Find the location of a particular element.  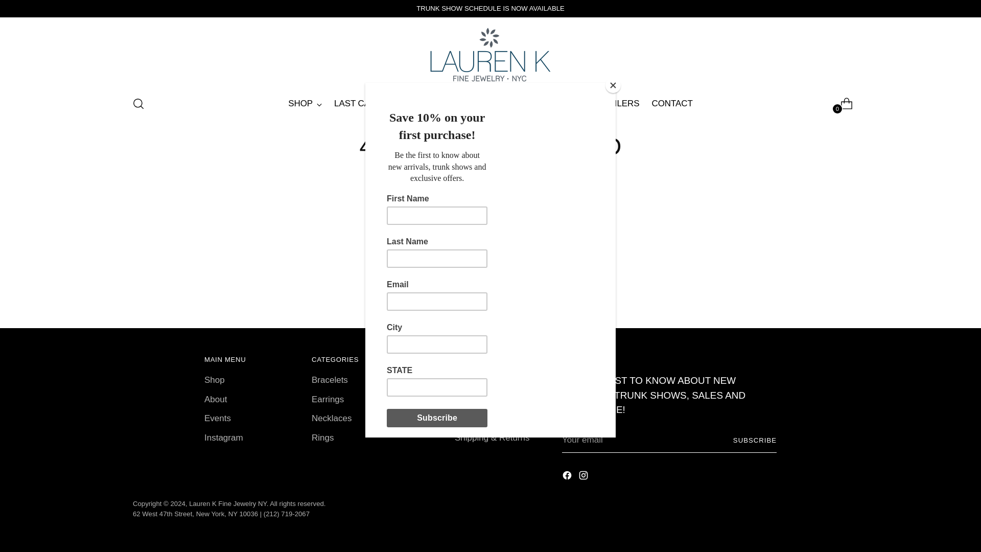

LAST CALL is located at coordinates (357, 103).